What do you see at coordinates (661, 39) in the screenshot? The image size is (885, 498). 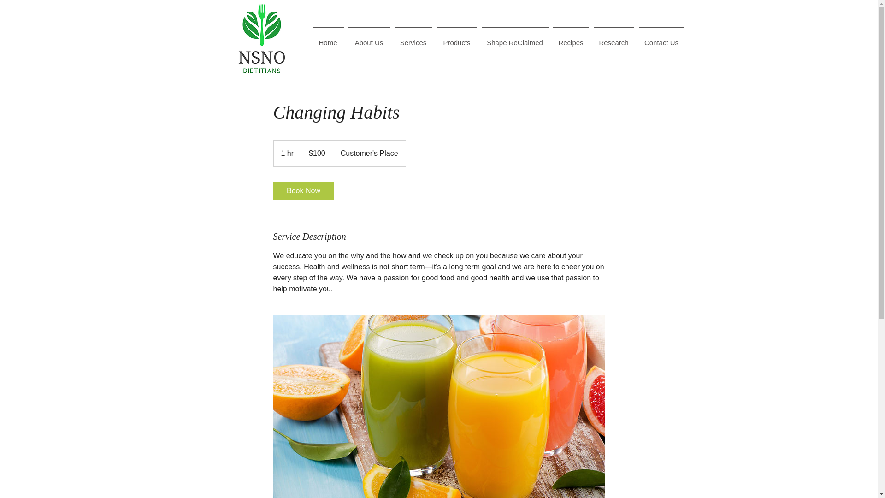 I see `Contact Us` at bounding box center [661, 39].